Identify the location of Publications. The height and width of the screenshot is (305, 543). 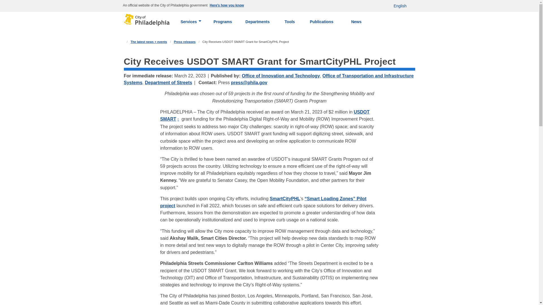
(322, 22).